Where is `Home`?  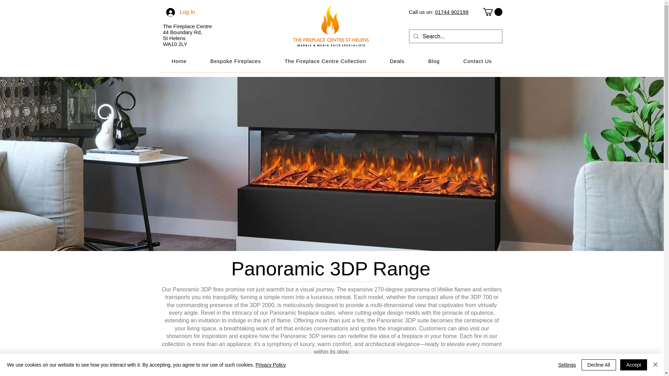 Home is located at coordinates (179, 61).